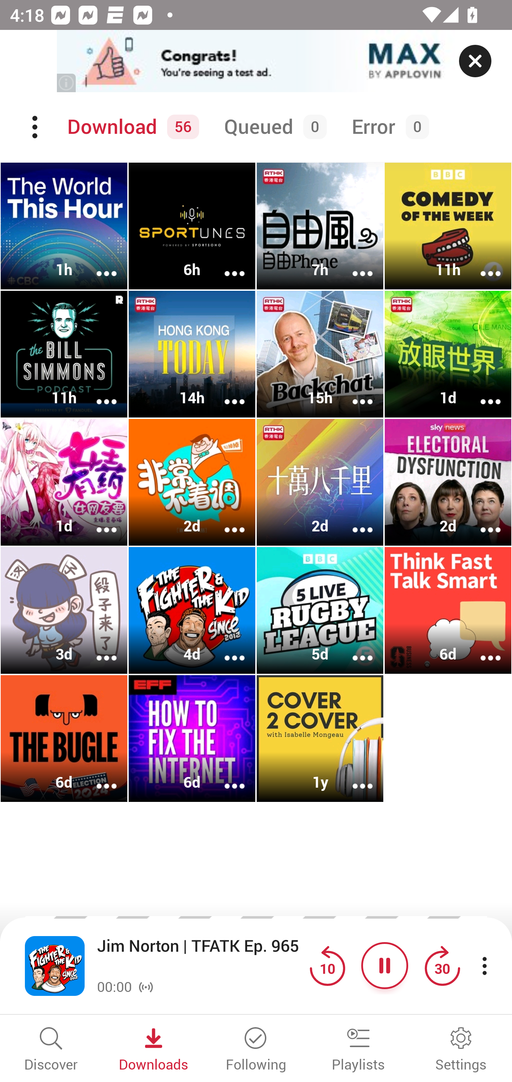  I want to click on More options, so click(225, 649).